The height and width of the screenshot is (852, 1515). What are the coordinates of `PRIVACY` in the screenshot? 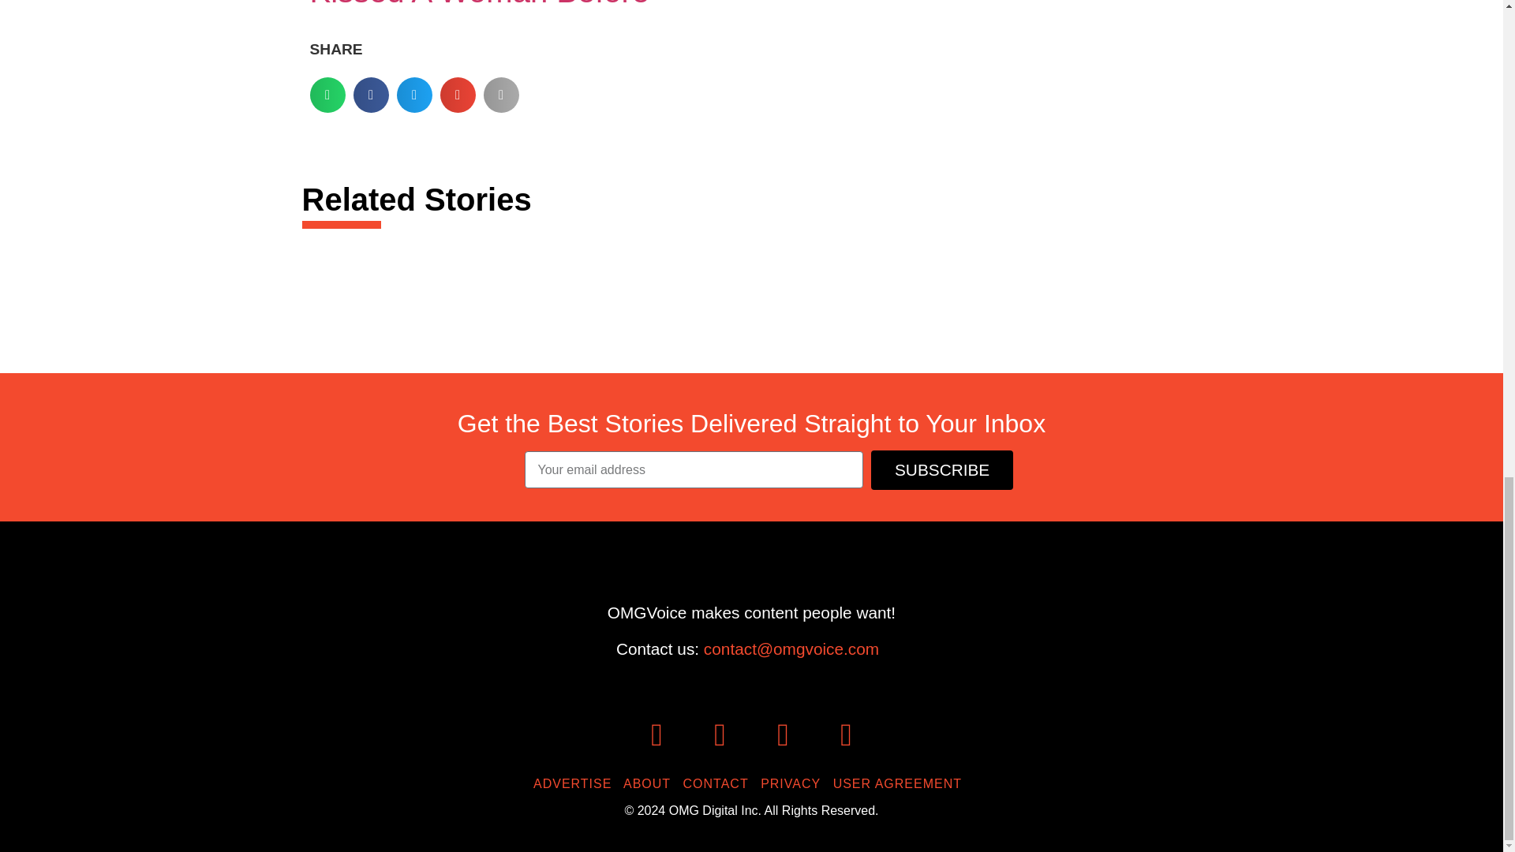 It's located at (794, 783).